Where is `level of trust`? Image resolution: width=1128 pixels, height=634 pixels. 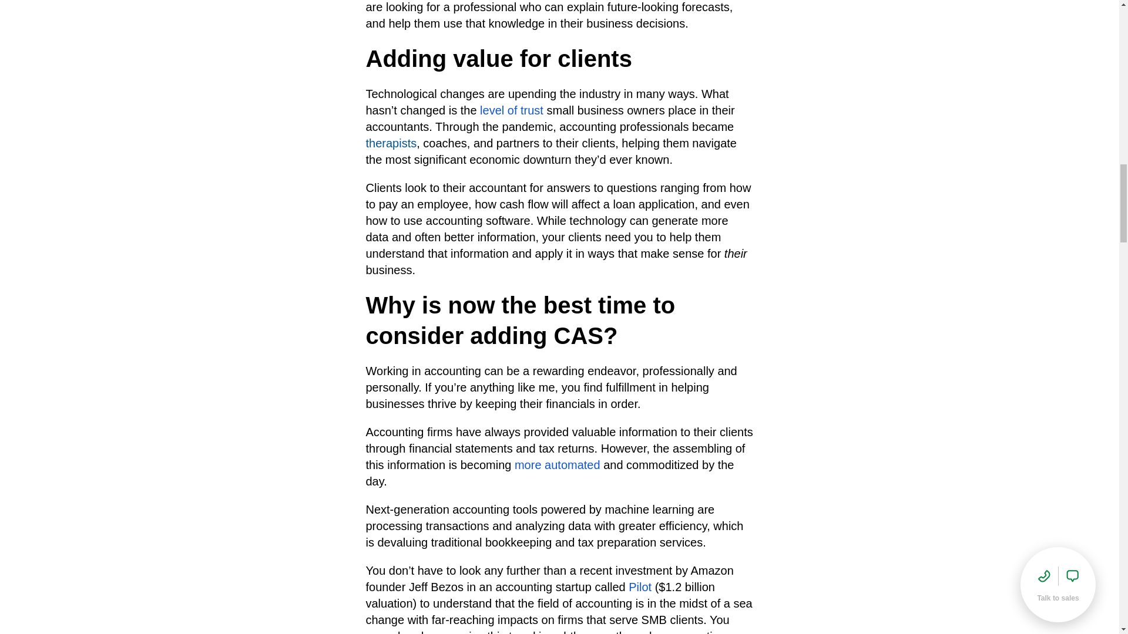 level of trust is located at coordinates (512, 110).